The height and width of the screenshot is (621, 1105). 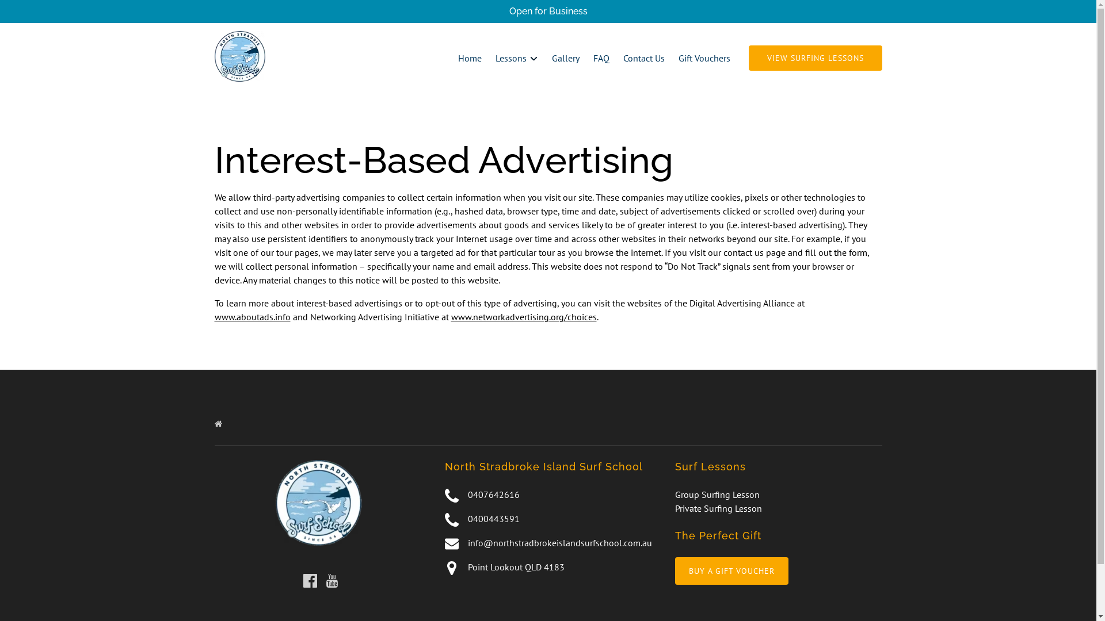 What do you see at coordinates (643, 58) in the screenshot?
I see `Contact Us` at bounding box center [643, 58].